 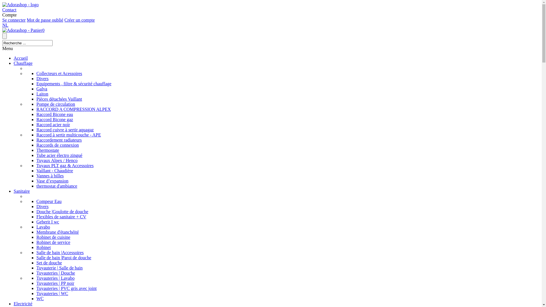 I want to click on Raccord Bicone eau, so click(x=55, y=114).